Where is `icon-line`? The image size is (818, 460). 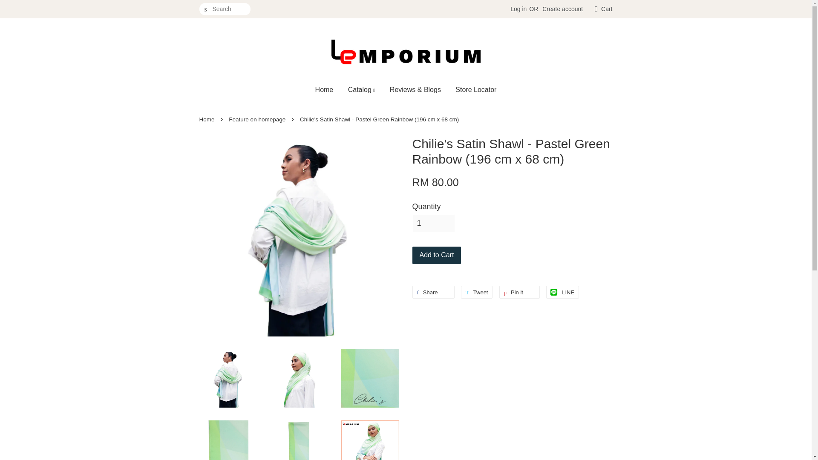
icon-line is located at coordinates (554, 292).